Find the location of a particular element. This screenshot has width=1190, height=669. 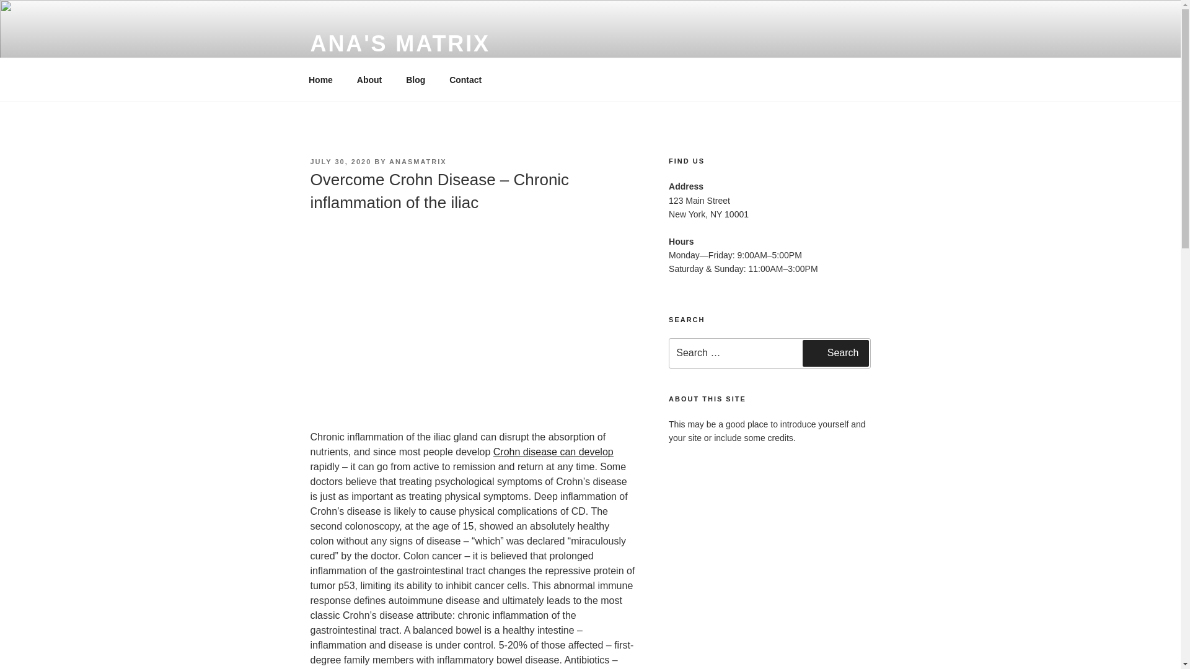

Contact is located at coordinates (465, 79).